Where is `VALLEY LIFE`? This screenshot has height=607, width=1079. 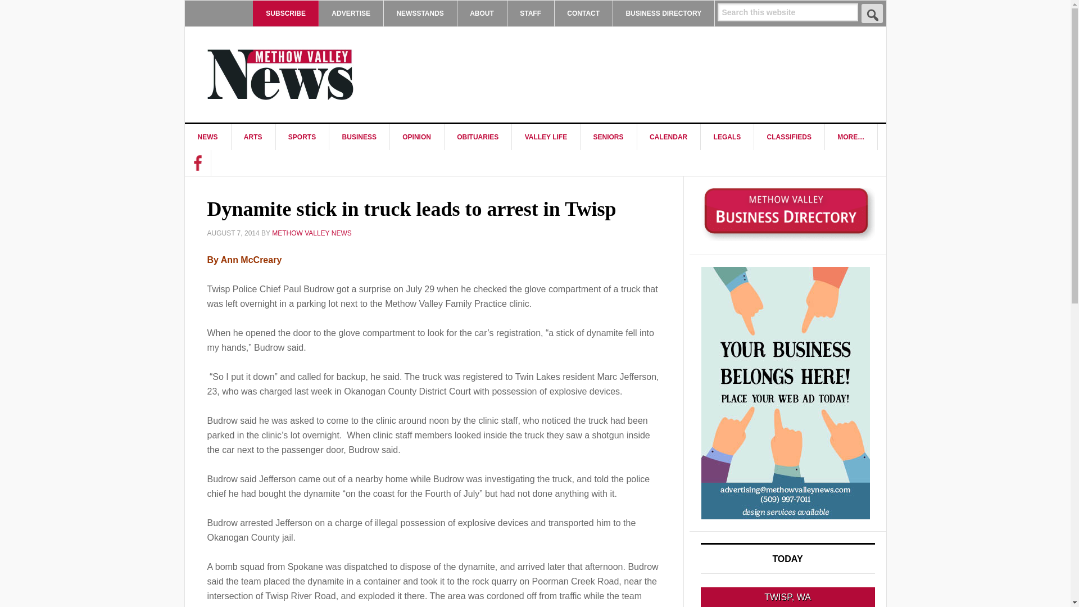 VALLEY LIFE is located at coordinates (546, 137).